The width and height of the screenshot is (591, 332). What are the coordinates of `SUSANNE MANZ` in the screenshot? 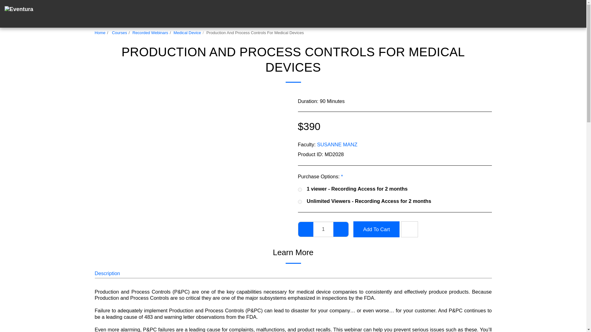 It's located at (337, 144).